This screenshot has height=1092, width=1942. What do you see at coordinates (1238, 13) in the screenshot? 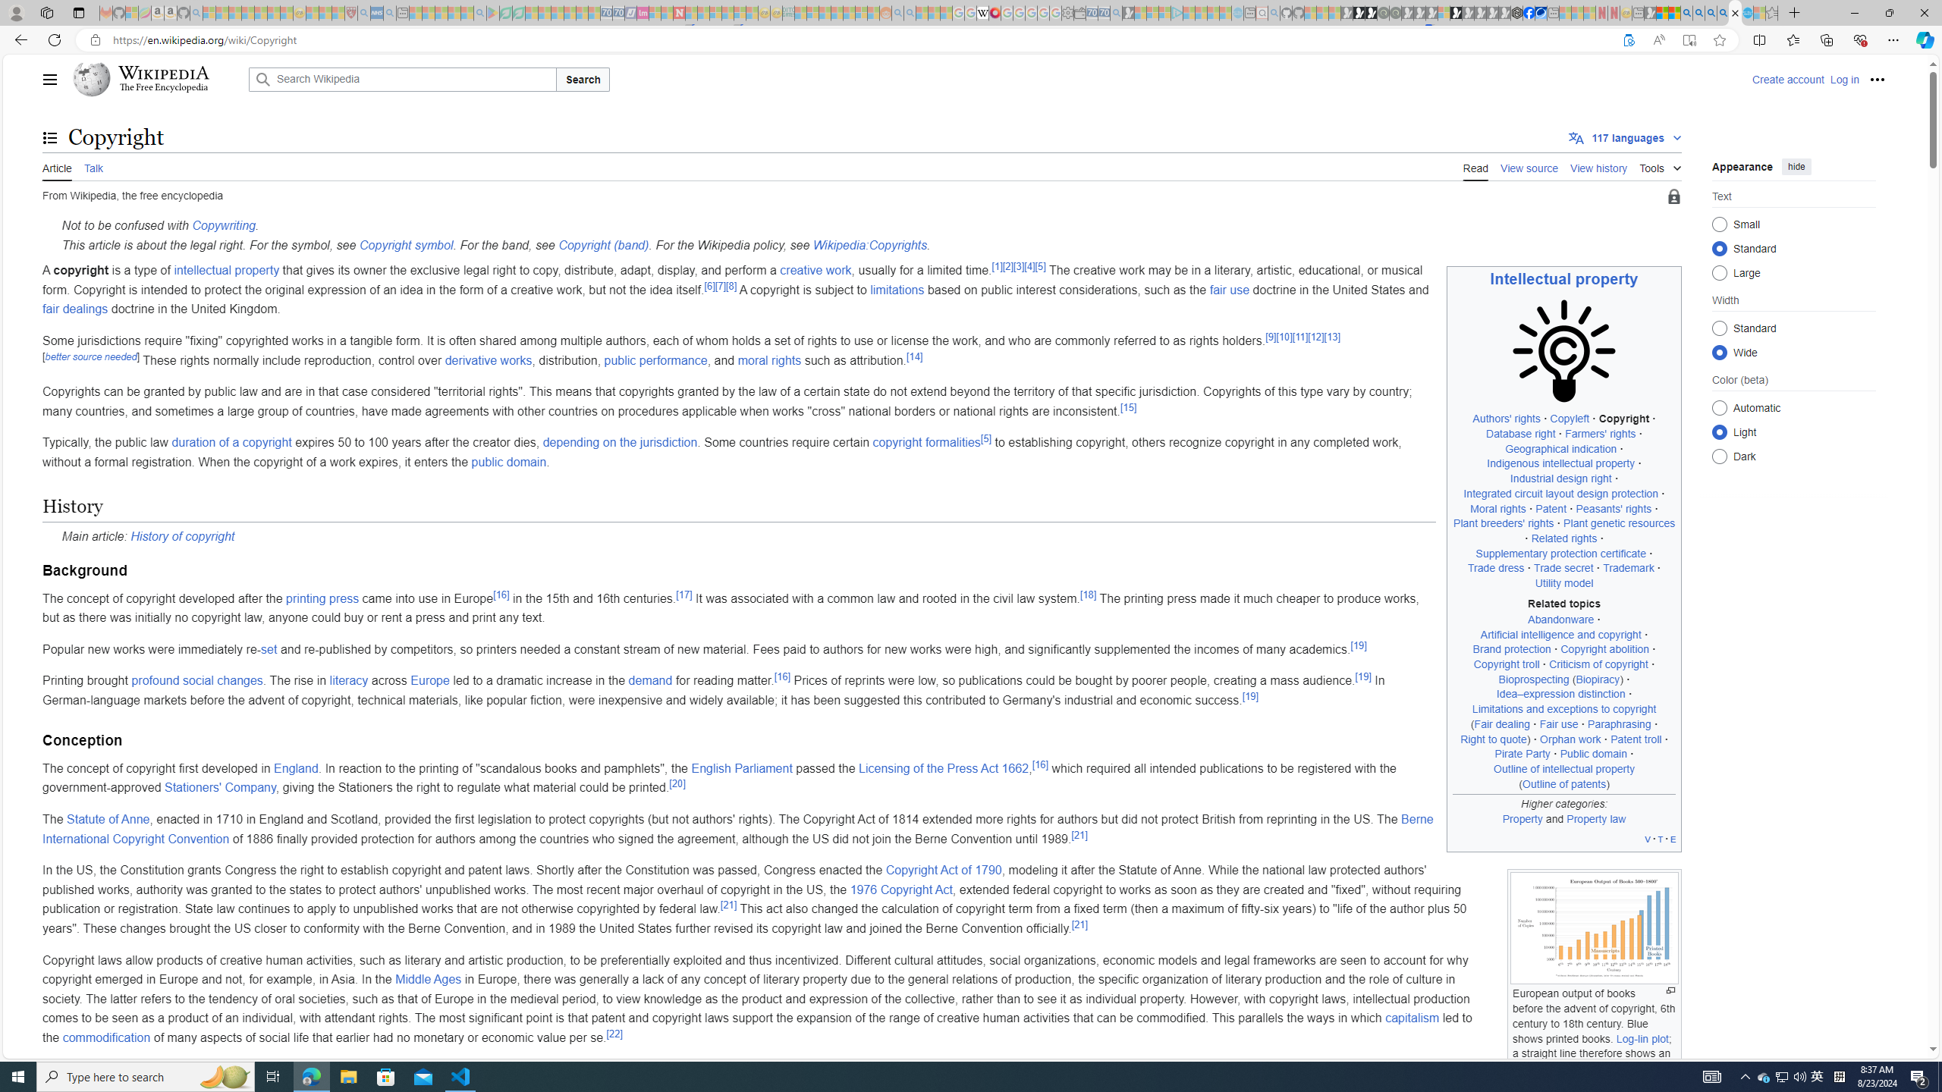
I see `Home | Sky Blue Bikes - Sky Blue Bikes - Sleeping` at bounding box center [1238, 13].